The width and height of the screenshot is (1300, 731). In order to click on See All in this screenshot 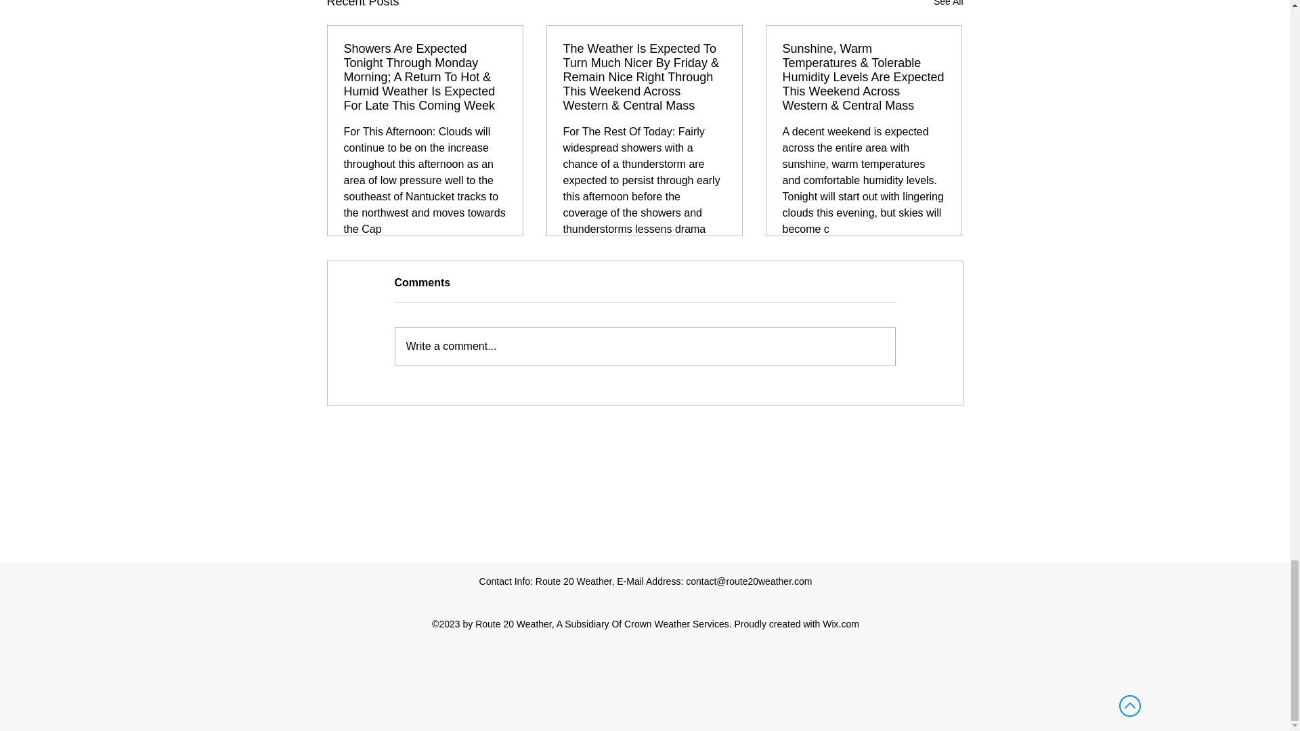, I will do `click(948, 5)`.